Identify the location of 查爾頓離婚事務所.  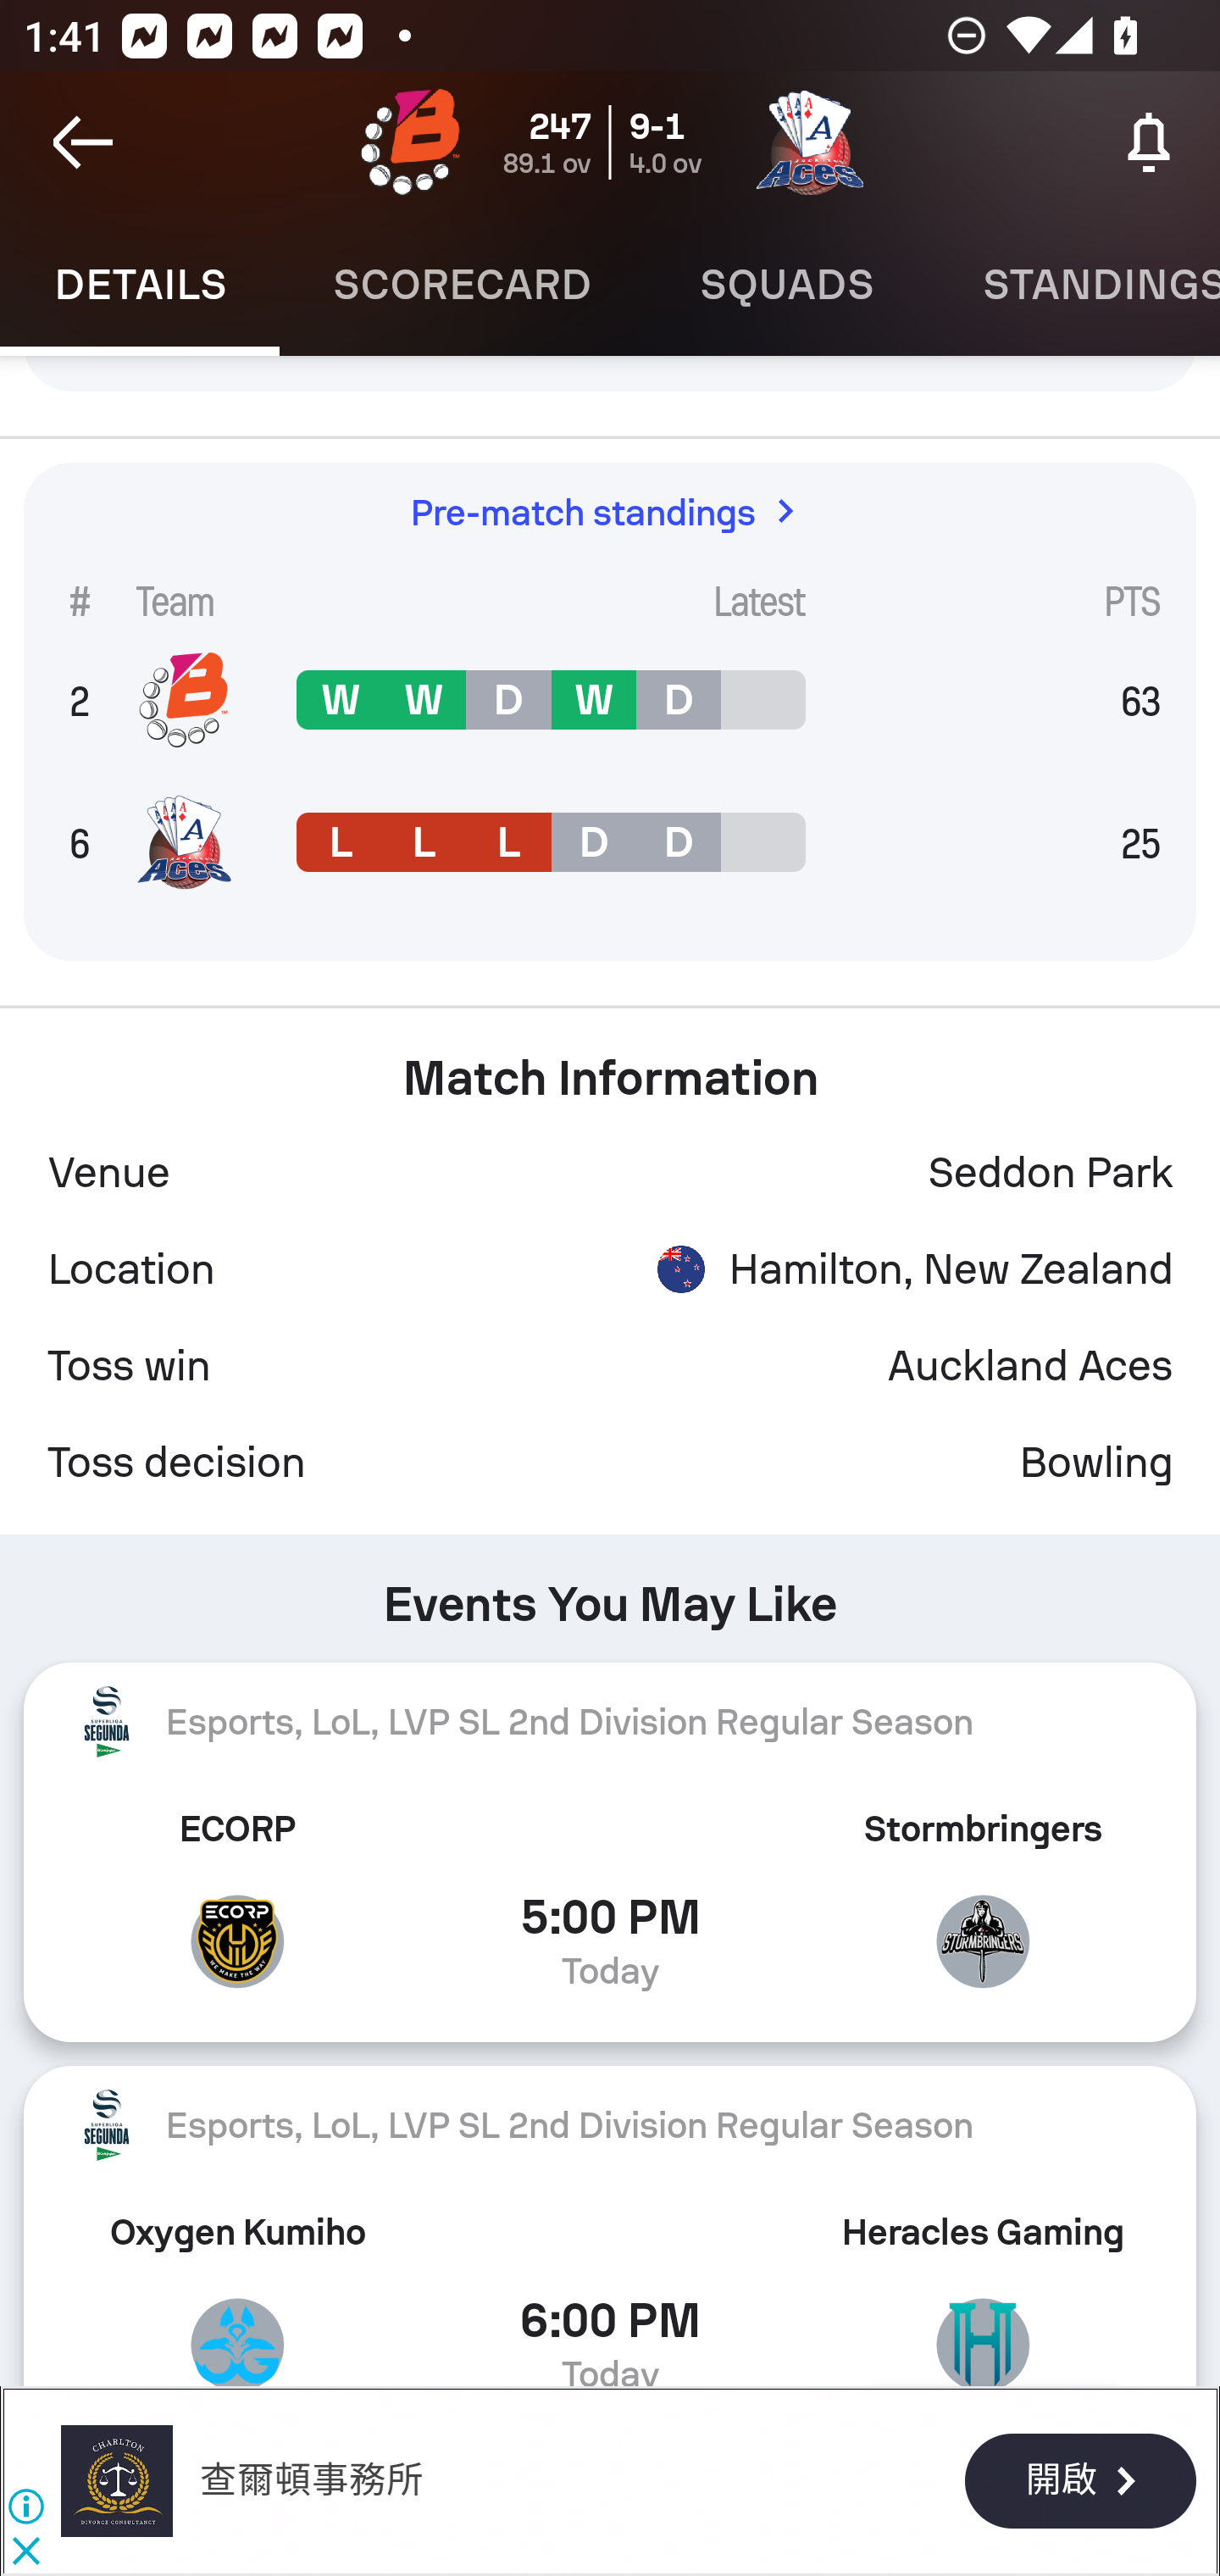
(117, 2480).